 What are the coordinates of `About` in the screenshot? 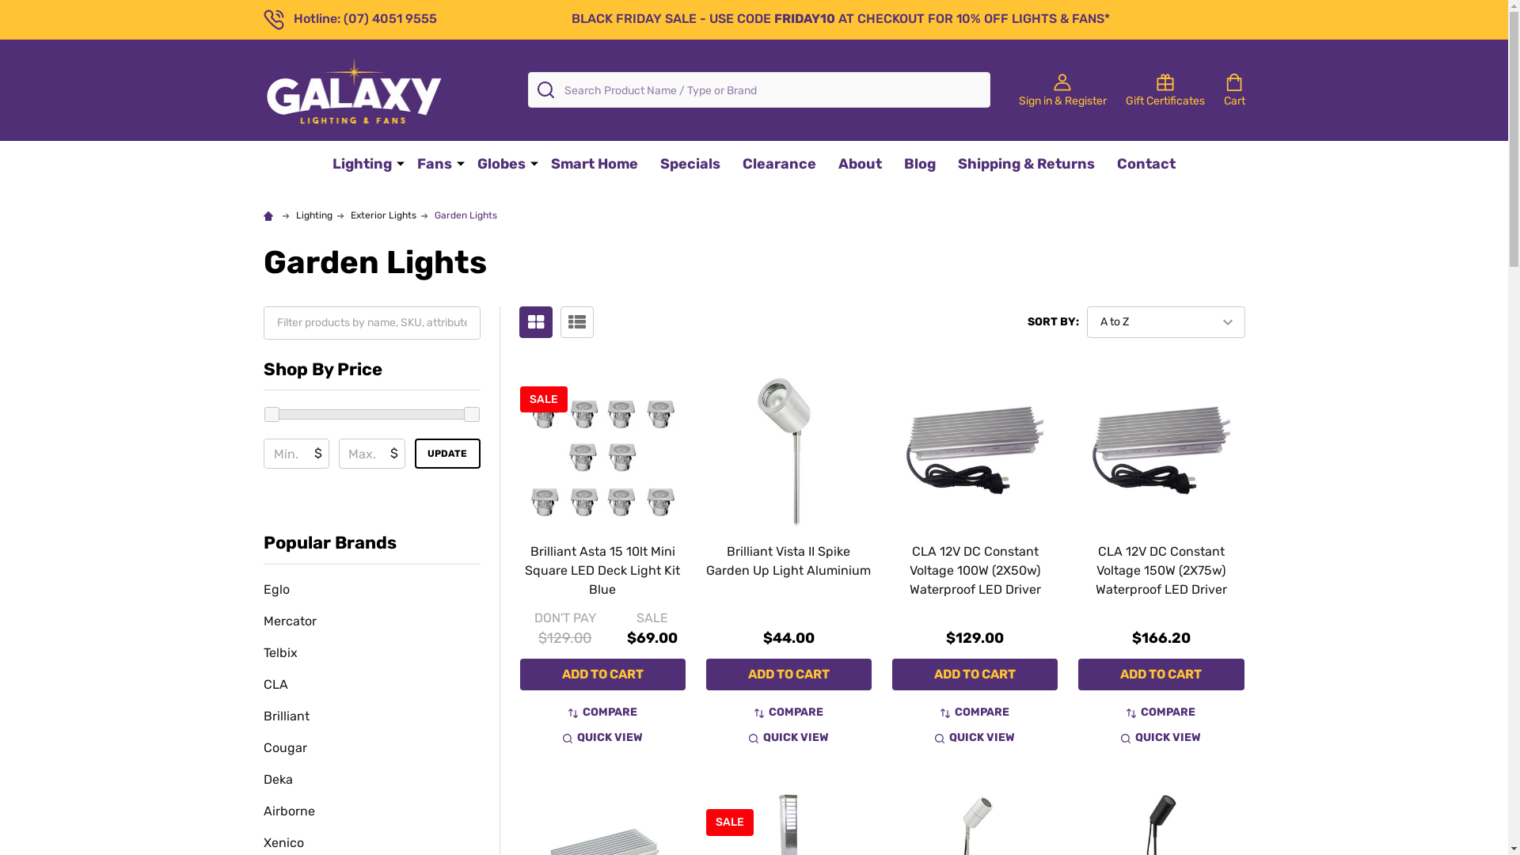 It's located at (860, 165).